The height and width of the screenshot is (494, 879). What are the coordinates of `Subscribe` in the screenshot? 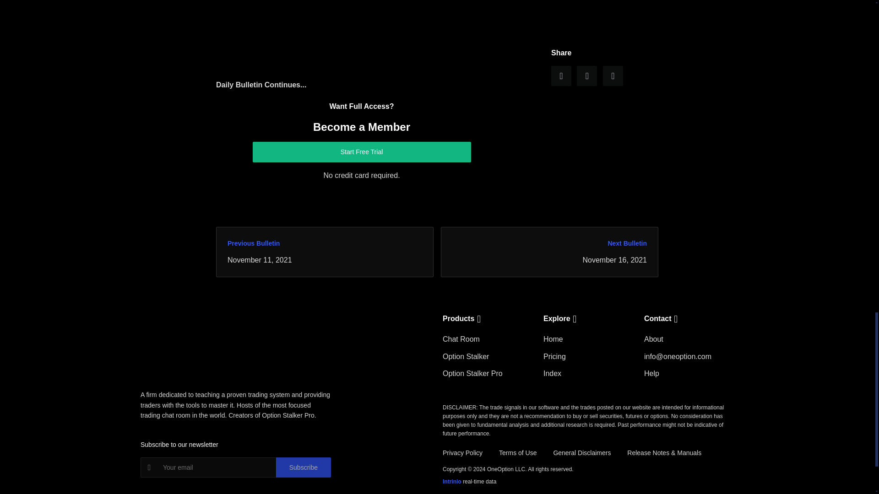 It's located at (303, 467).